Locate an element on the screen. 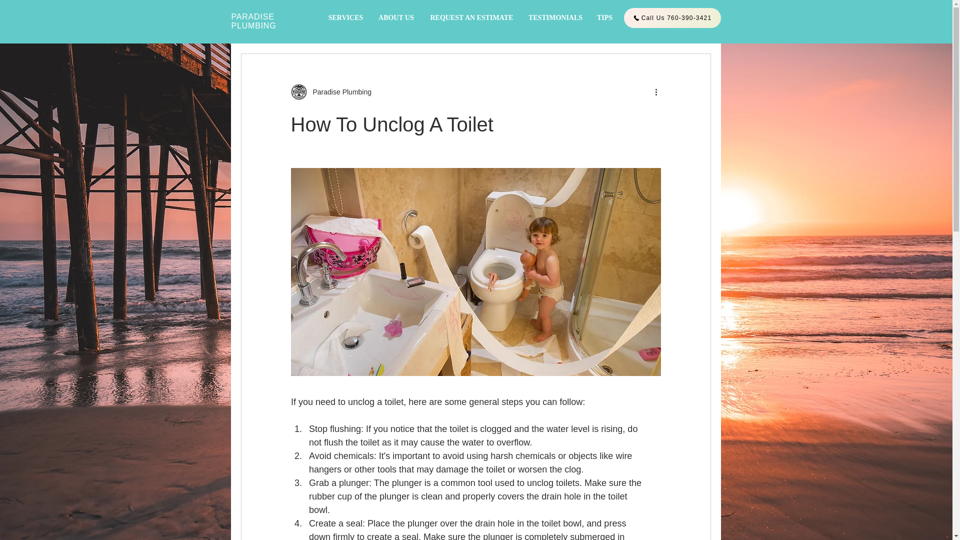 The height and width of the screenshot is (540, 960). Paradise Plumbing is located at coordinates (339, 92).